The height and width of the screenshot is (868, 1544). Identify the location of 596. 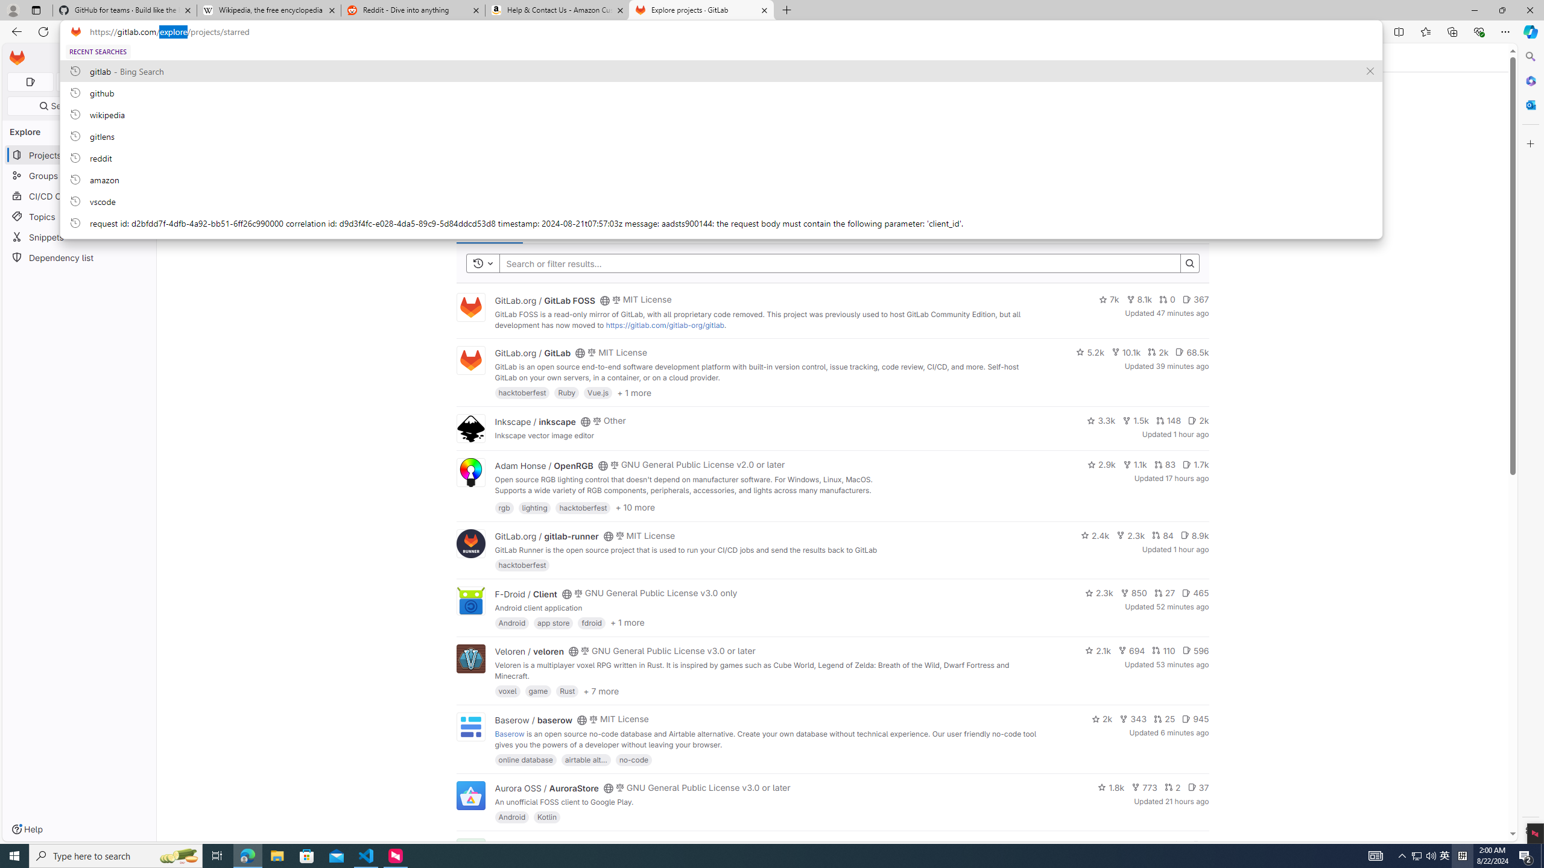
(1195, 650).